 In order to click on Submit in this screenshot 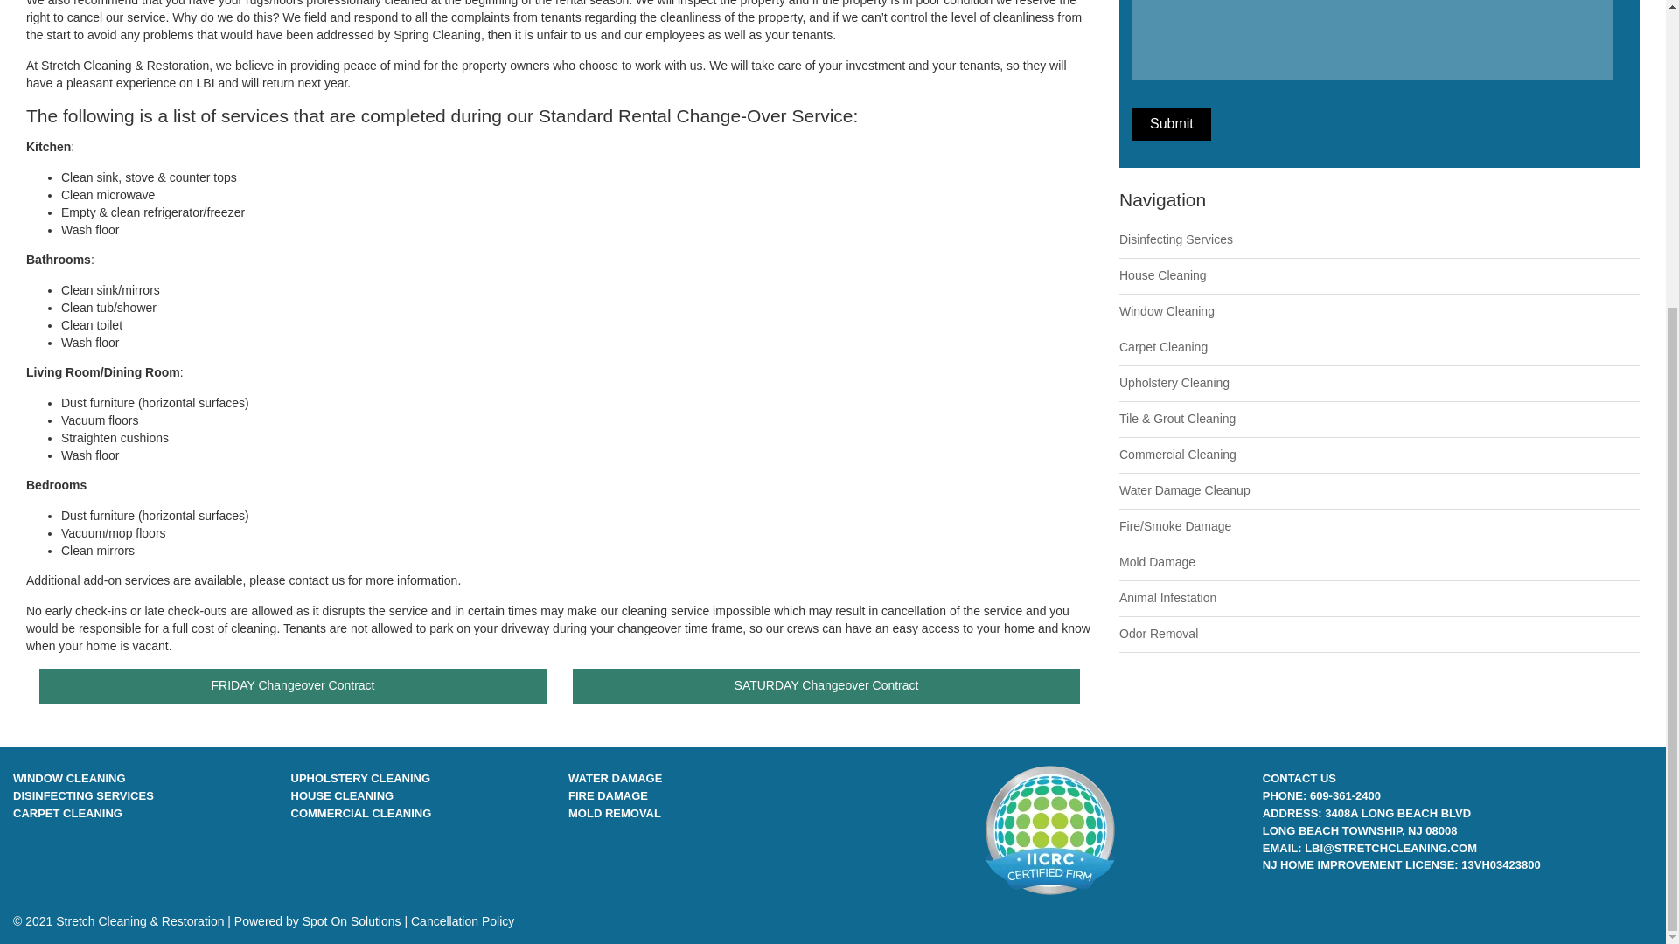, I will do `click(1171, 124)`.